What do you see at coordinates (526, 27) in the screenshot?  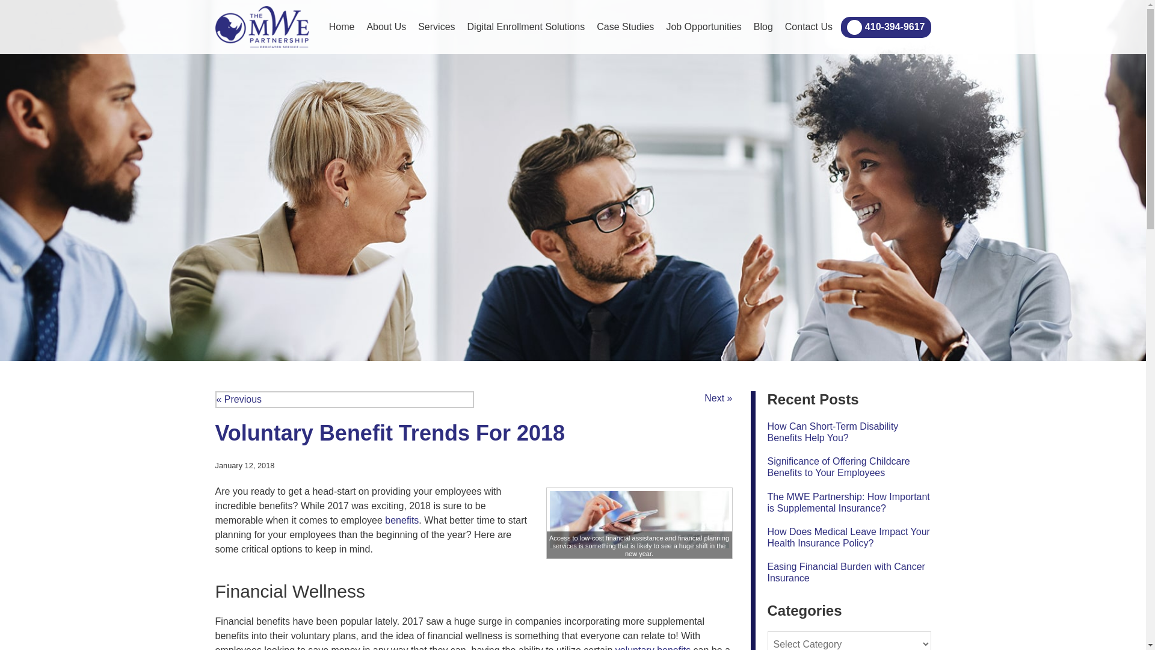 I see `Digital Enrollment Solutions` at bounding box center [526, 27].